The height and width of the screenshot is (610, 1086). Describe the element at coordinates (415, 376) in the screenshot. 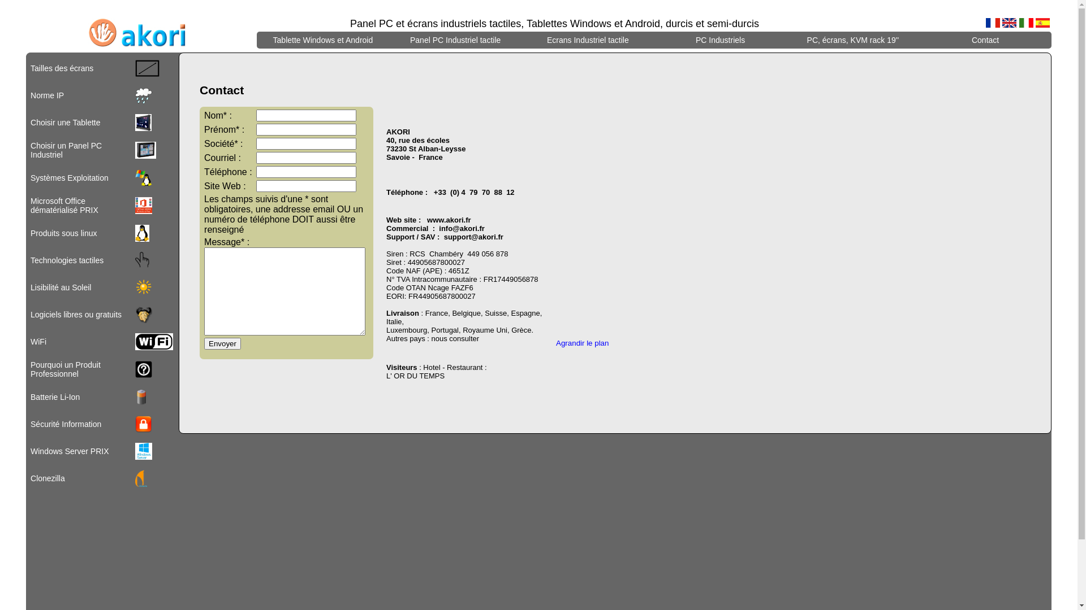

I see `L' OR DU TEMPS` at that location.